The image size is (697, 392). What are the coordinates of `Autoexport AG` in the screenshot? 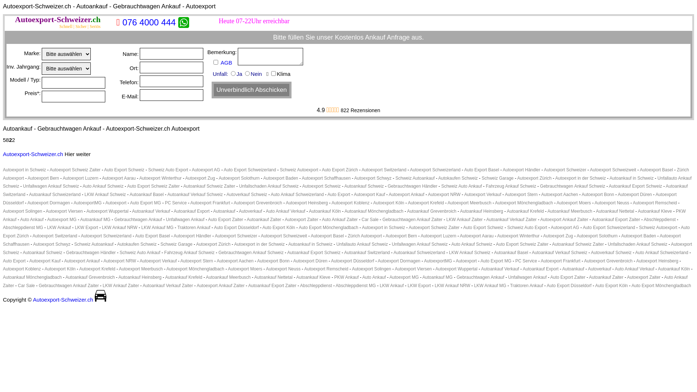 It's located at (206, 170).